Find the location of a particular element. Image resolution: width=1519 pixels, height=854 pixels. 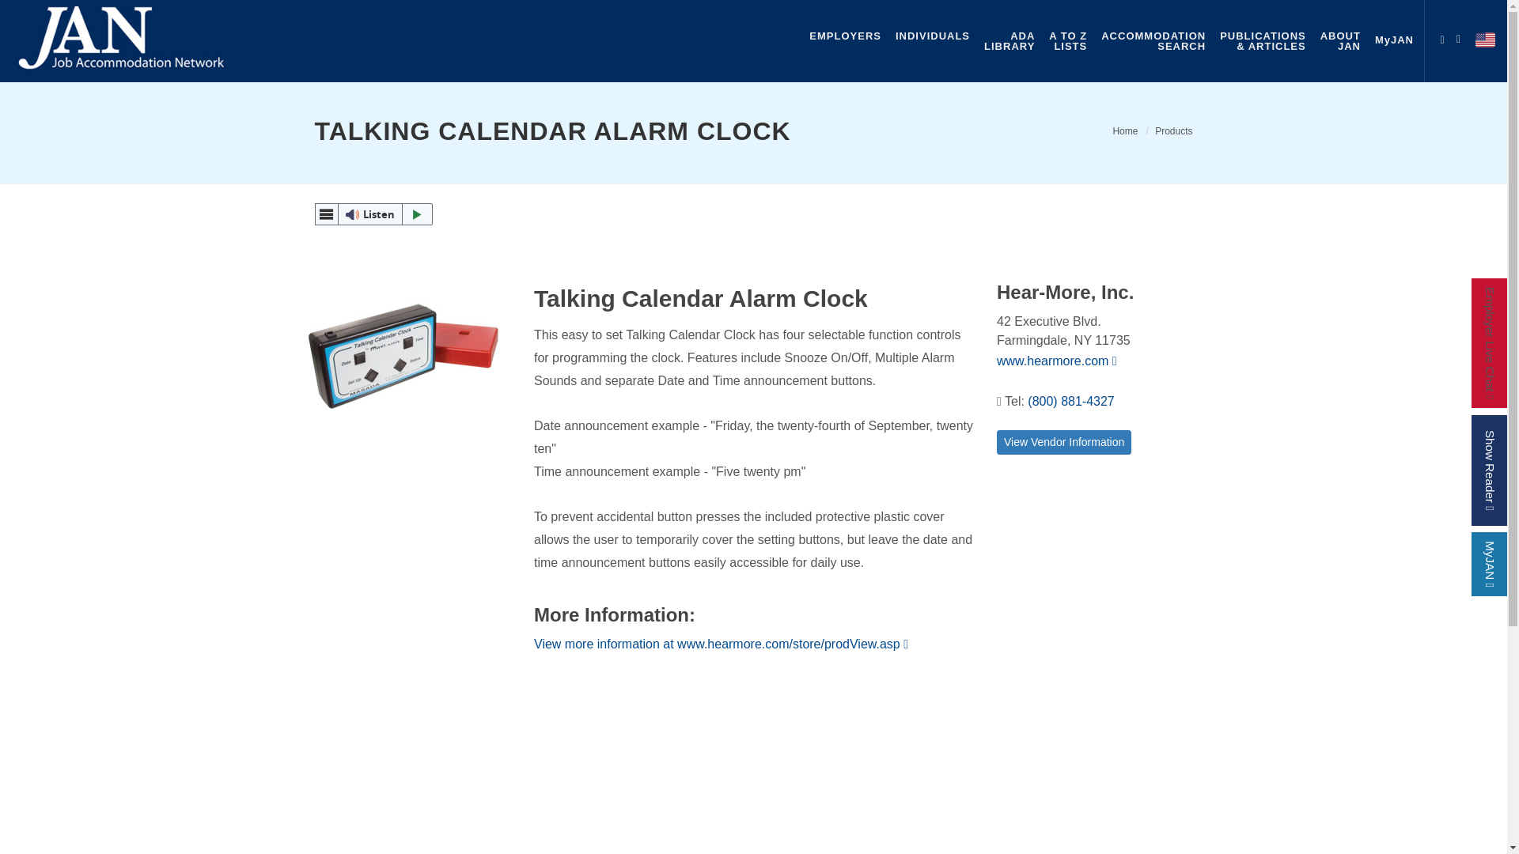

EMPLOYERS is located at coordinates (373, 214).